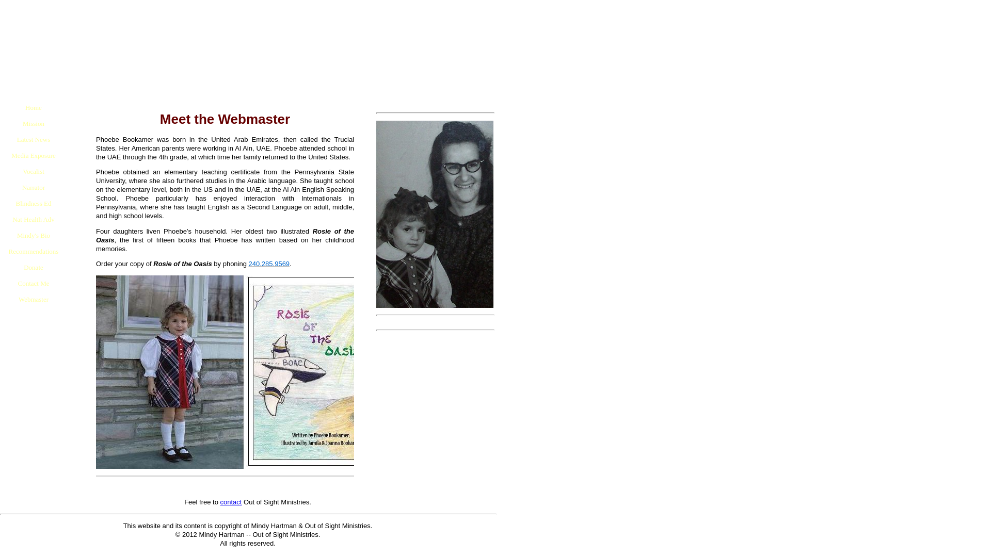 Image resolution: width=991 pixels, height=557 pixels. Describe the element at coordinates (34, 156) in the screenshot. I see `Media Exposure` at that location.